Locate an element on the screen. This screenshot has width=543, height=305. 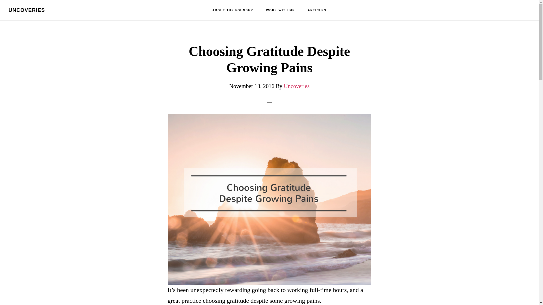
Uncoveries is located at coordinates (296, 86).